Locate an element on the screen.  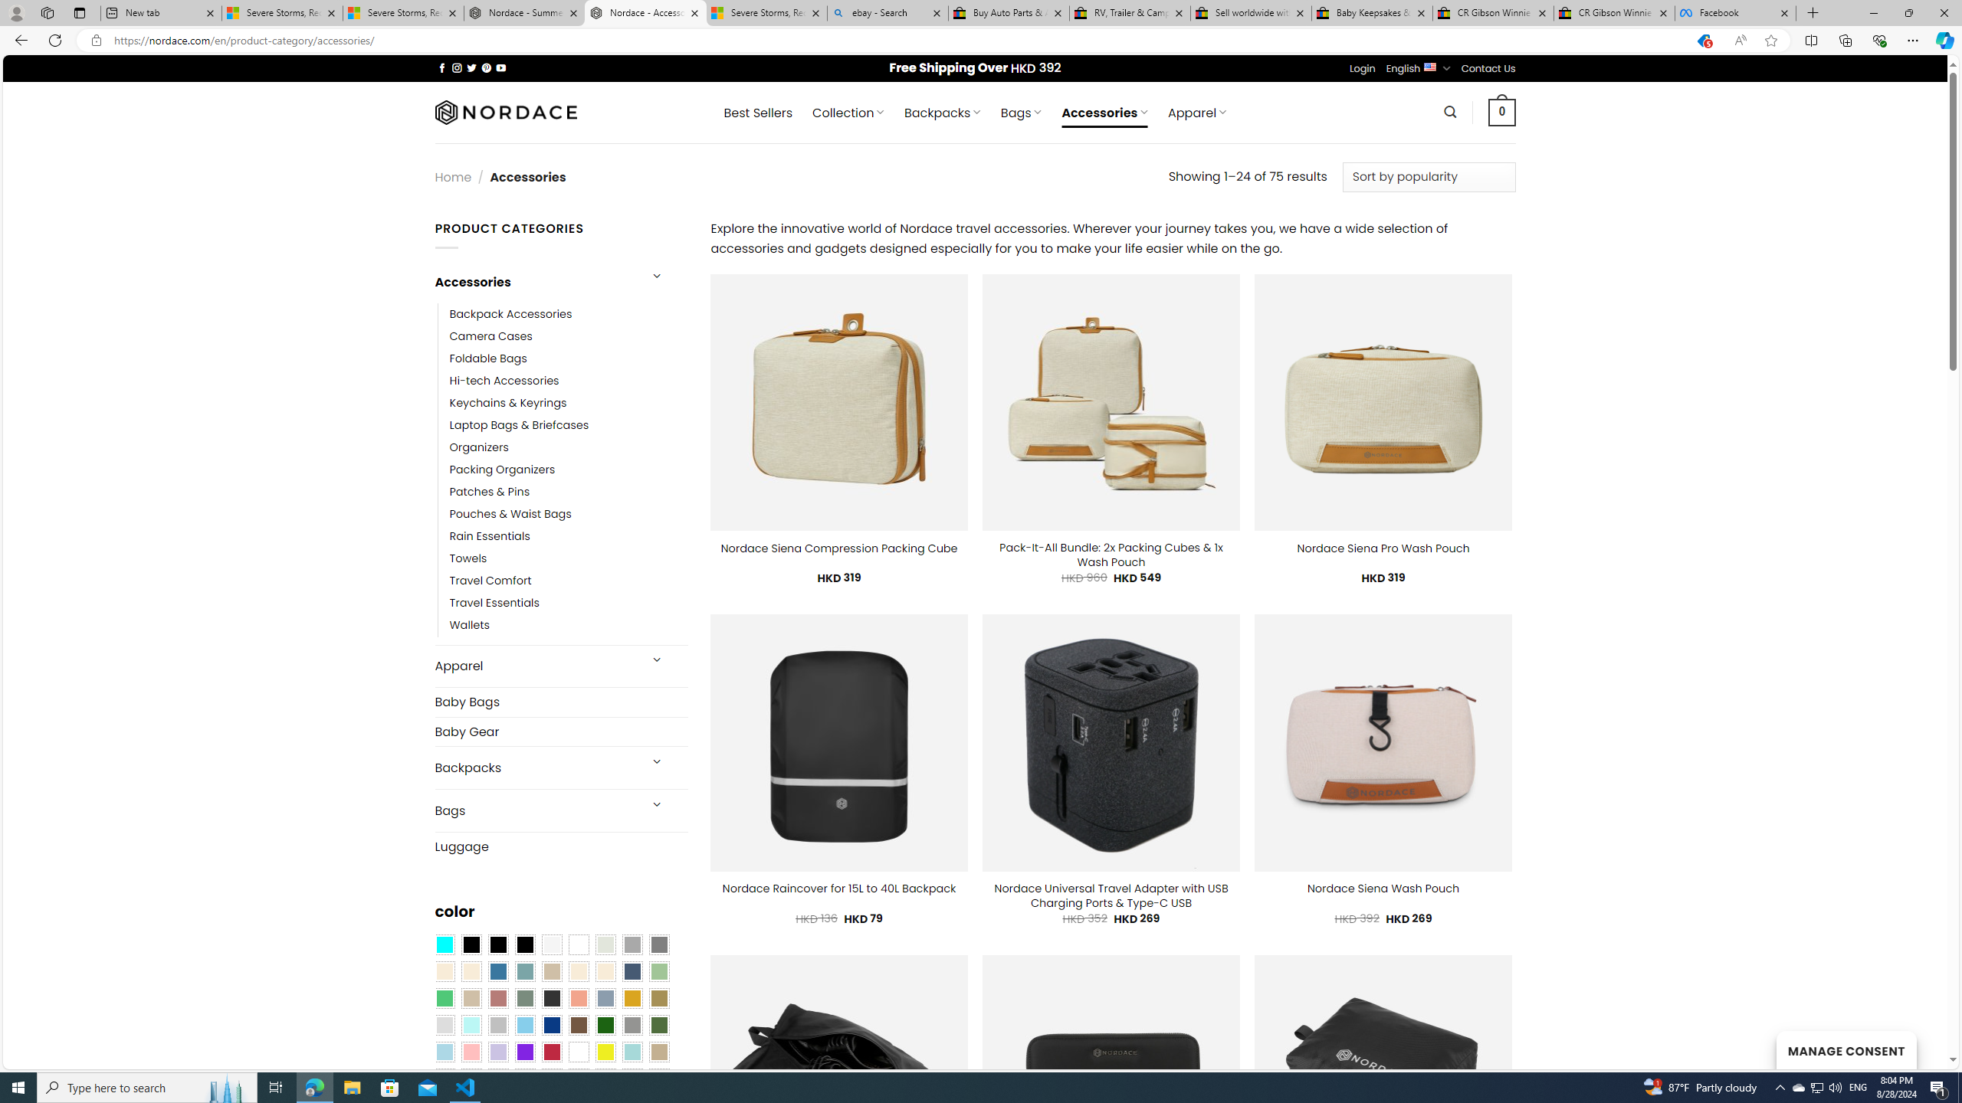
Travel Essentials is located at coordinates (494, 604).